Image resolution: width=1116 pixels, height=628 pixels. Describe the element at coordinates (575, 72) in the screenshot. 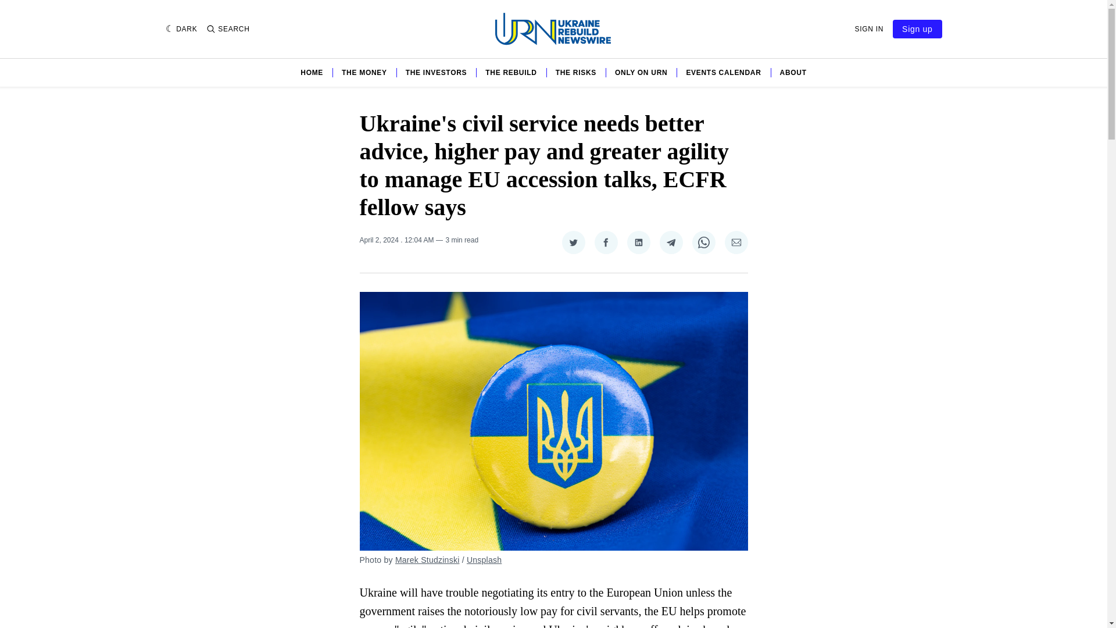

I see `THE RISKS` at that location.